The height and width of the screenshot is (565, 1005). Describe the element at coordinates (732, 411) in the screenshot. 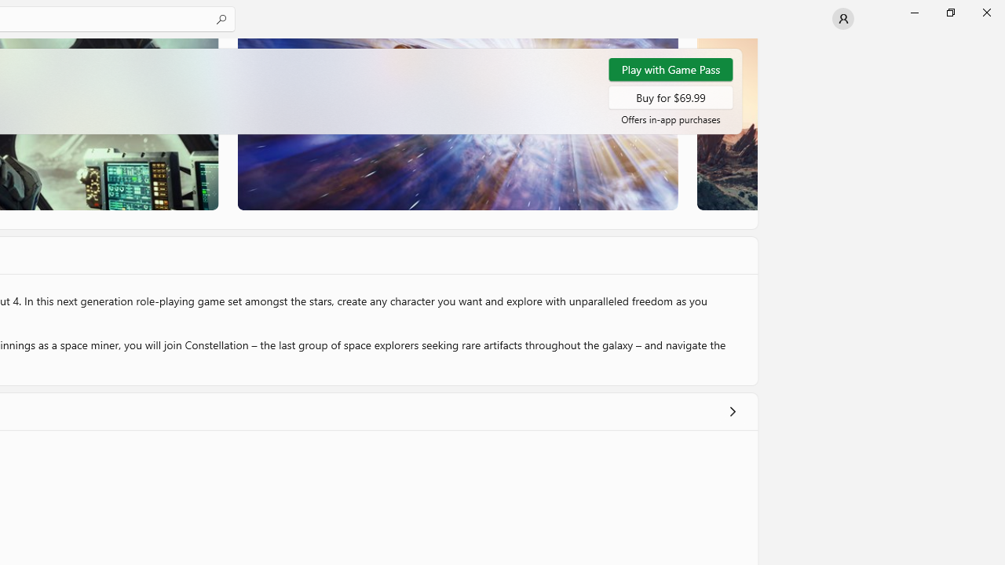

I see `Show all ratings and reviews` at that location.